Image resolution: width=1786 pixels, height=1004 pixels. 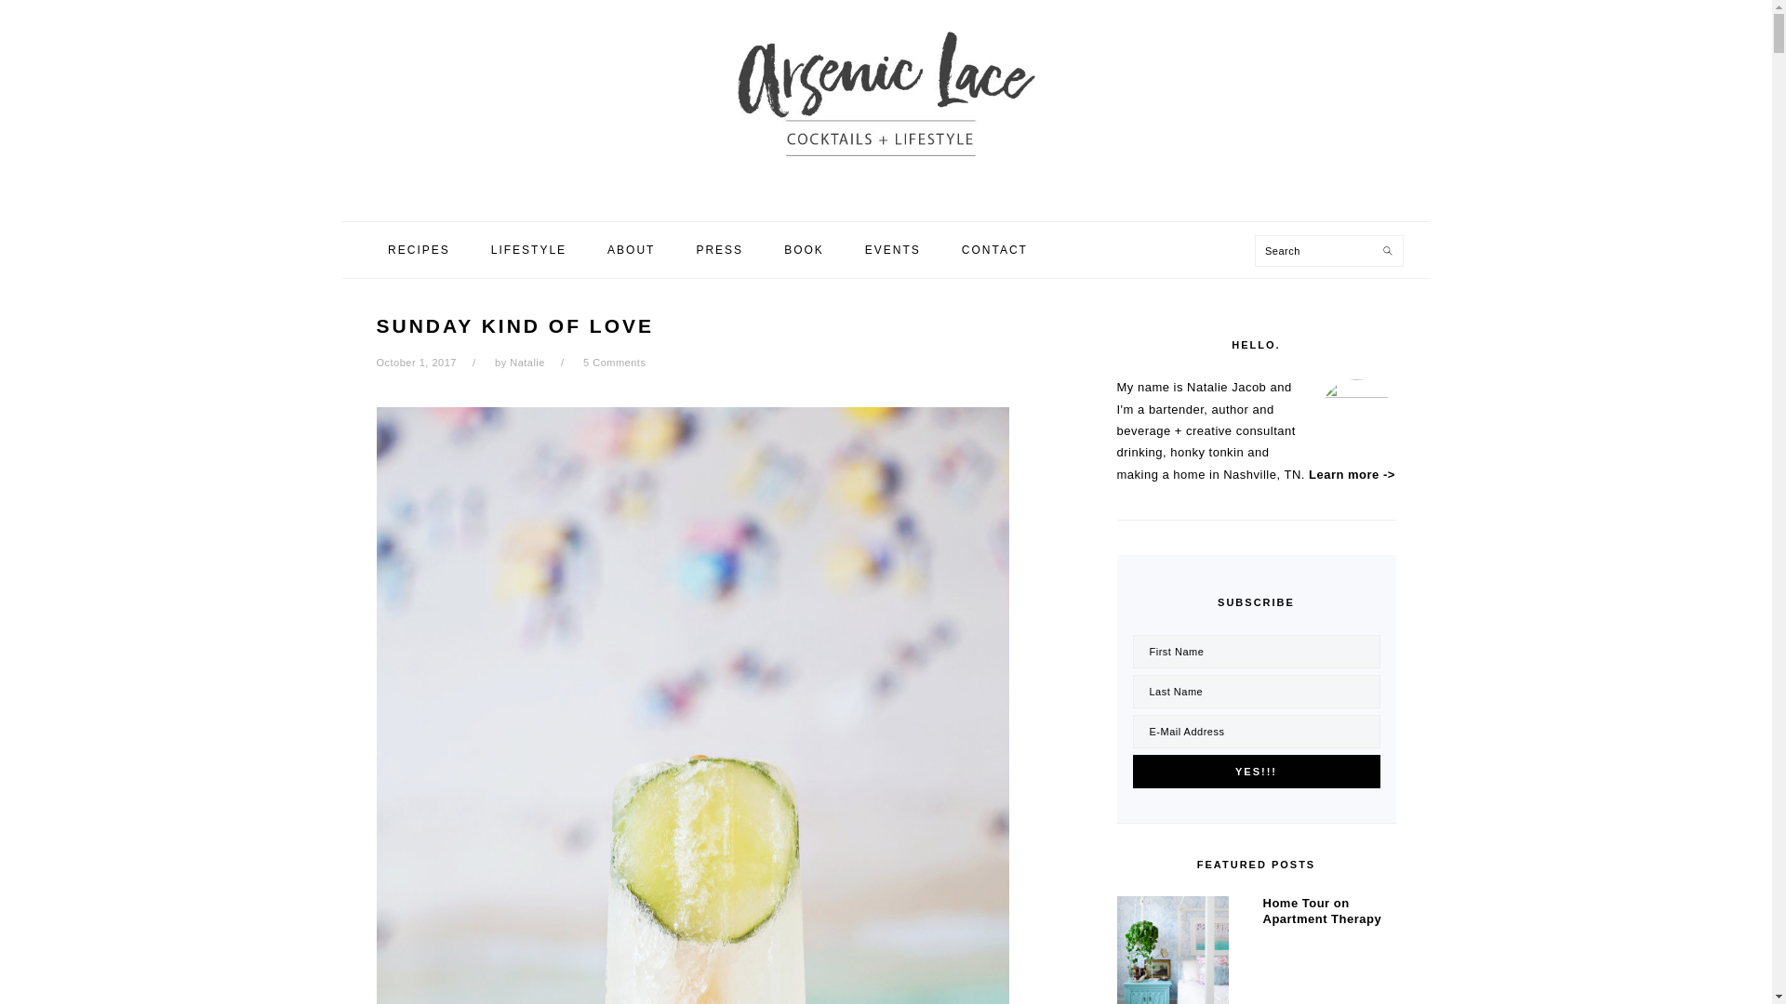 What do you see at coordinates (893, 249) in the screenshot?
I see `EVENTS` at bounding box center [893, 249].